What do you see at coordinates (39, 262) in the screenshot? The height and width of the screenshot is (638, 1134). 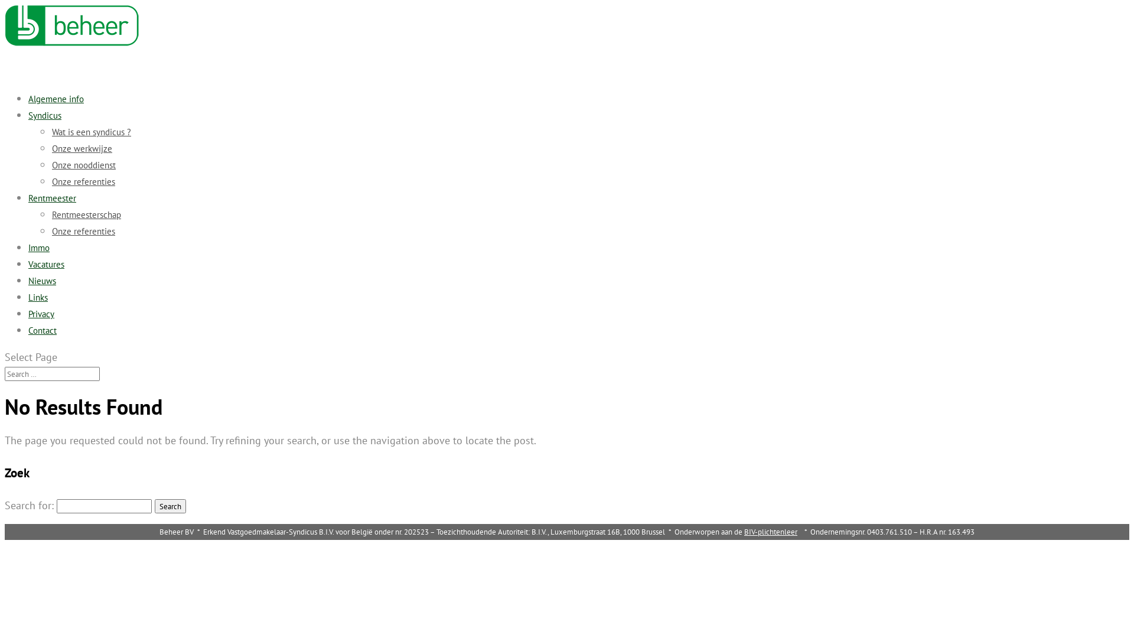 I see `Immo` at bounding box center [39, 262].